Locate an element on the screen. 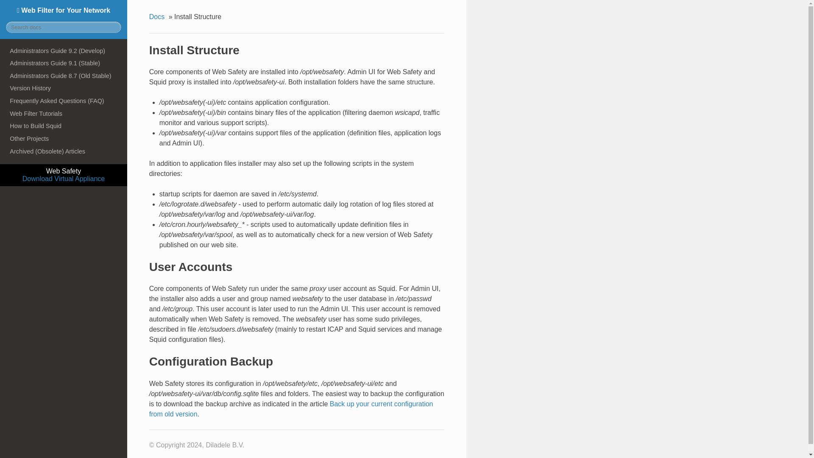 Image resolution: width=814 pixels, height=458 pixels. Download Virtual Appliance is located at coordinates (64, 178).